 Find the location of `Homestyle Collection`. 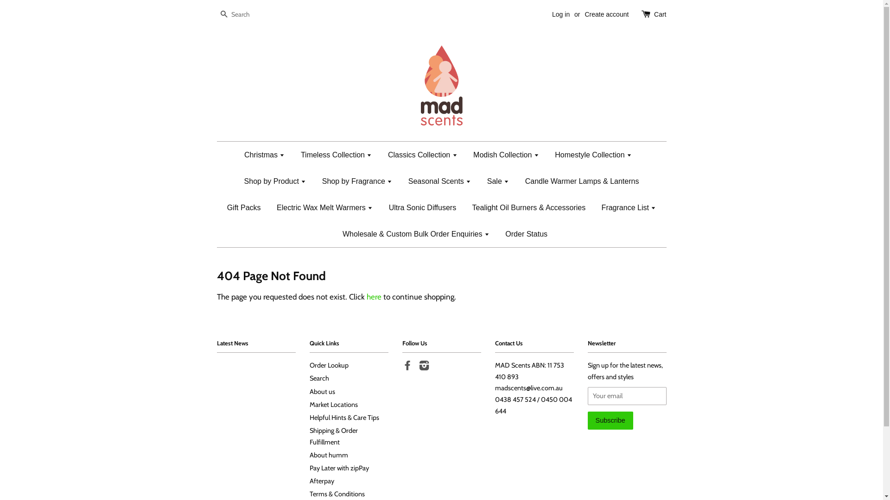

Homestyle Collection is located at coordinates (593, 155).